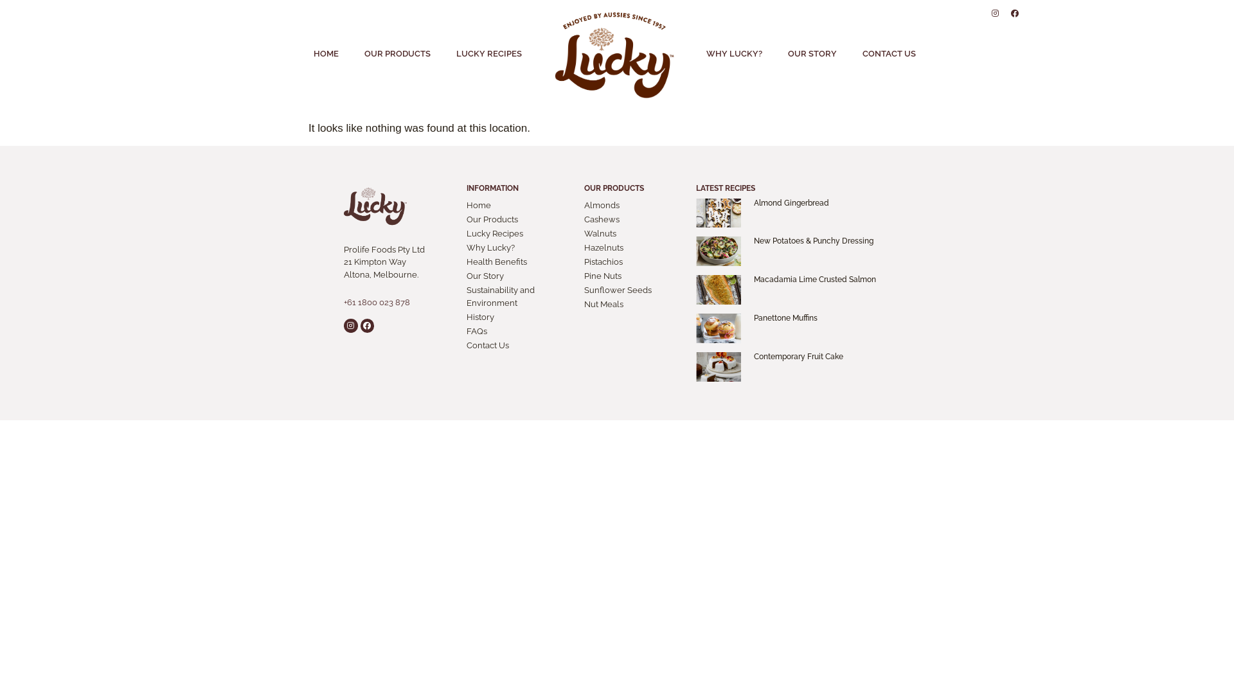  I want to click on Cashews, so click(634, 220).